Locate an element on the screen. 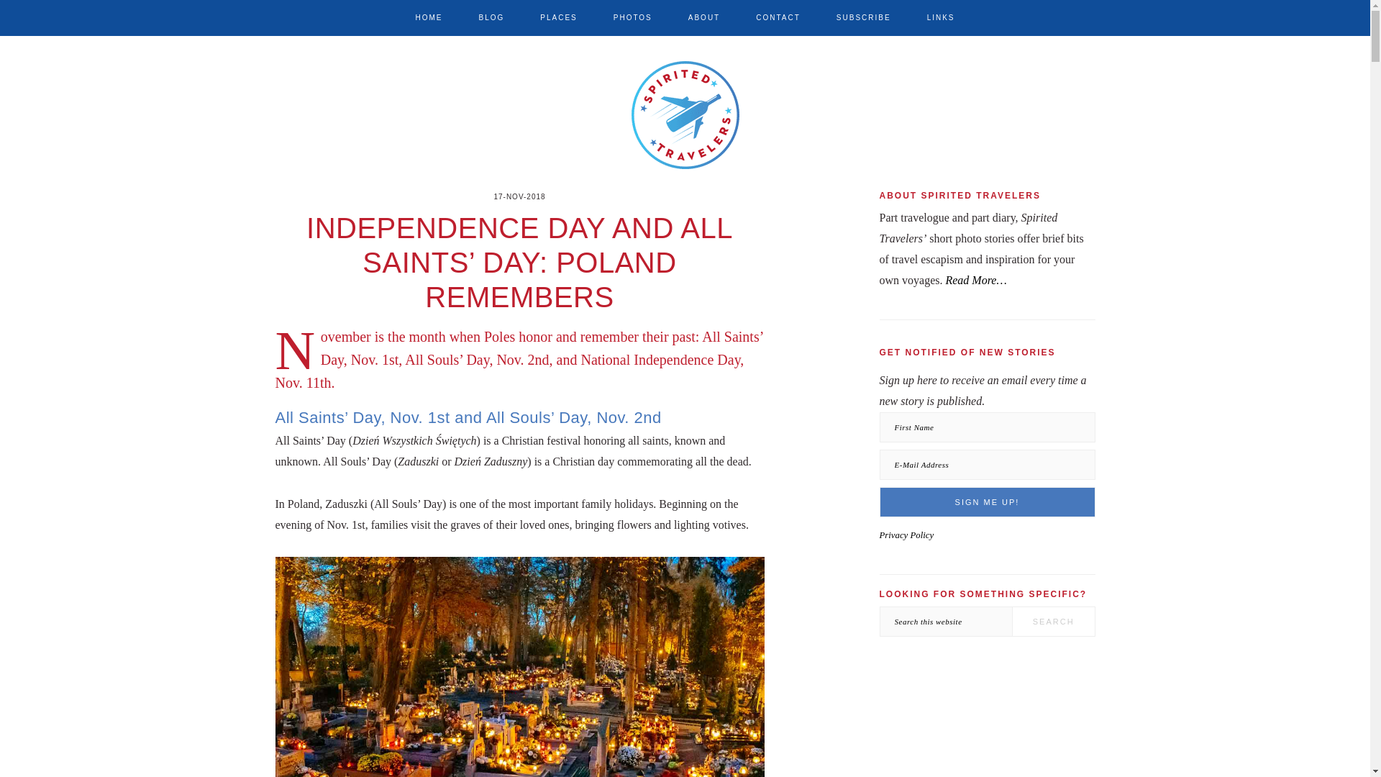 The height and width of the screenshot is (777, 1381). SUBSCRIBE is located at coordinates (863, 17).